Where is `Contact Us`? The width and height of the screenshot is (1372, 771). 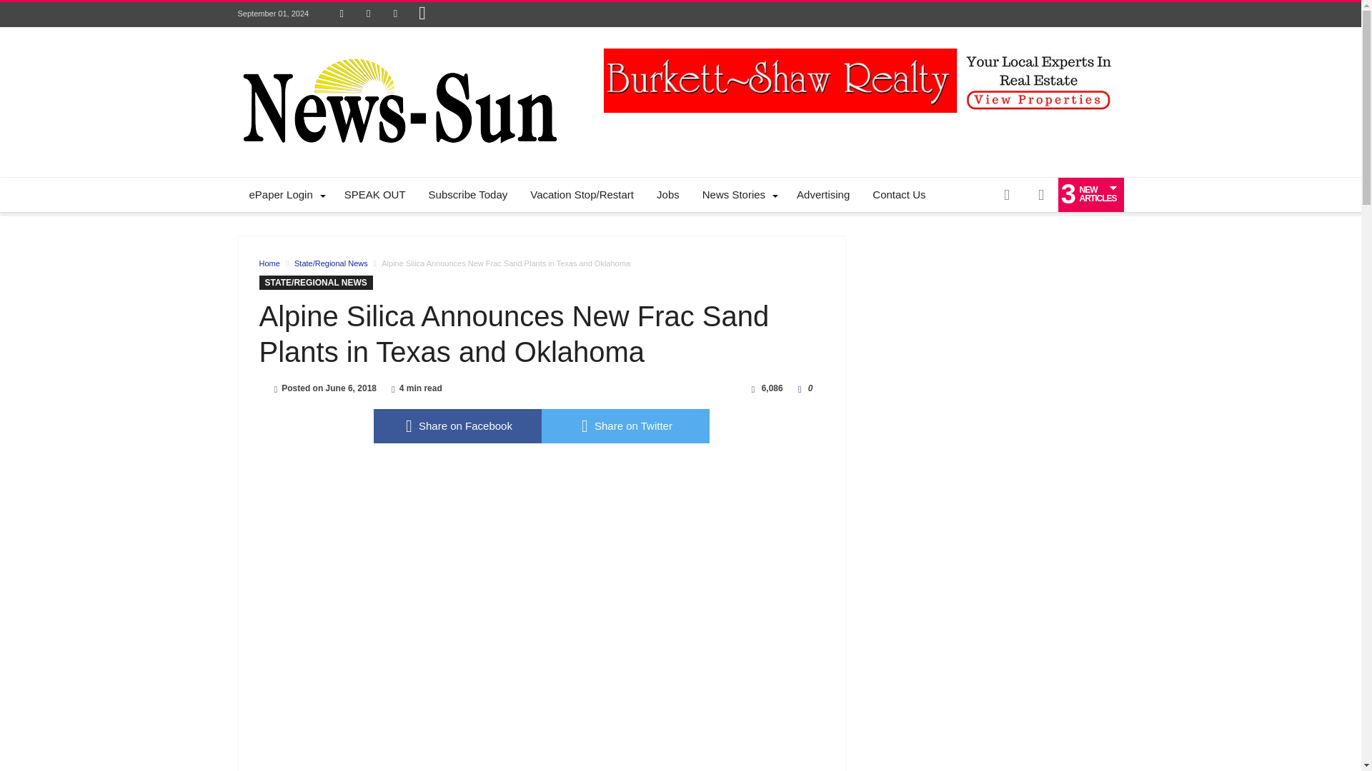
Contact Us is located at coordinates (899, 195).